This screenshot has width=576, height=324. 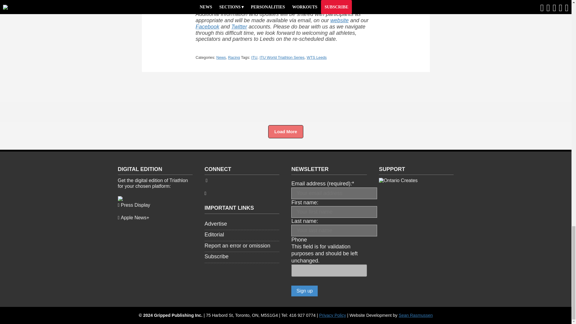 What do you see at coordinates (133, 205) in the screenshot?
I see `Press Display` at bounding box center [133, 205].